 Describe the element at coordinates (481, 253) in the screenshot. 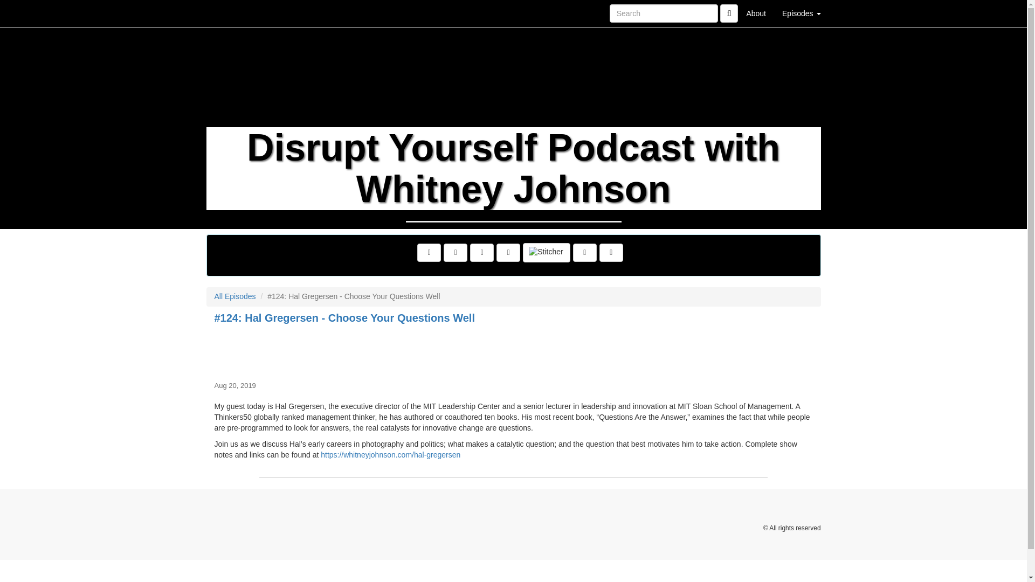

I see `Subscribe to RSS Feed` at that location.